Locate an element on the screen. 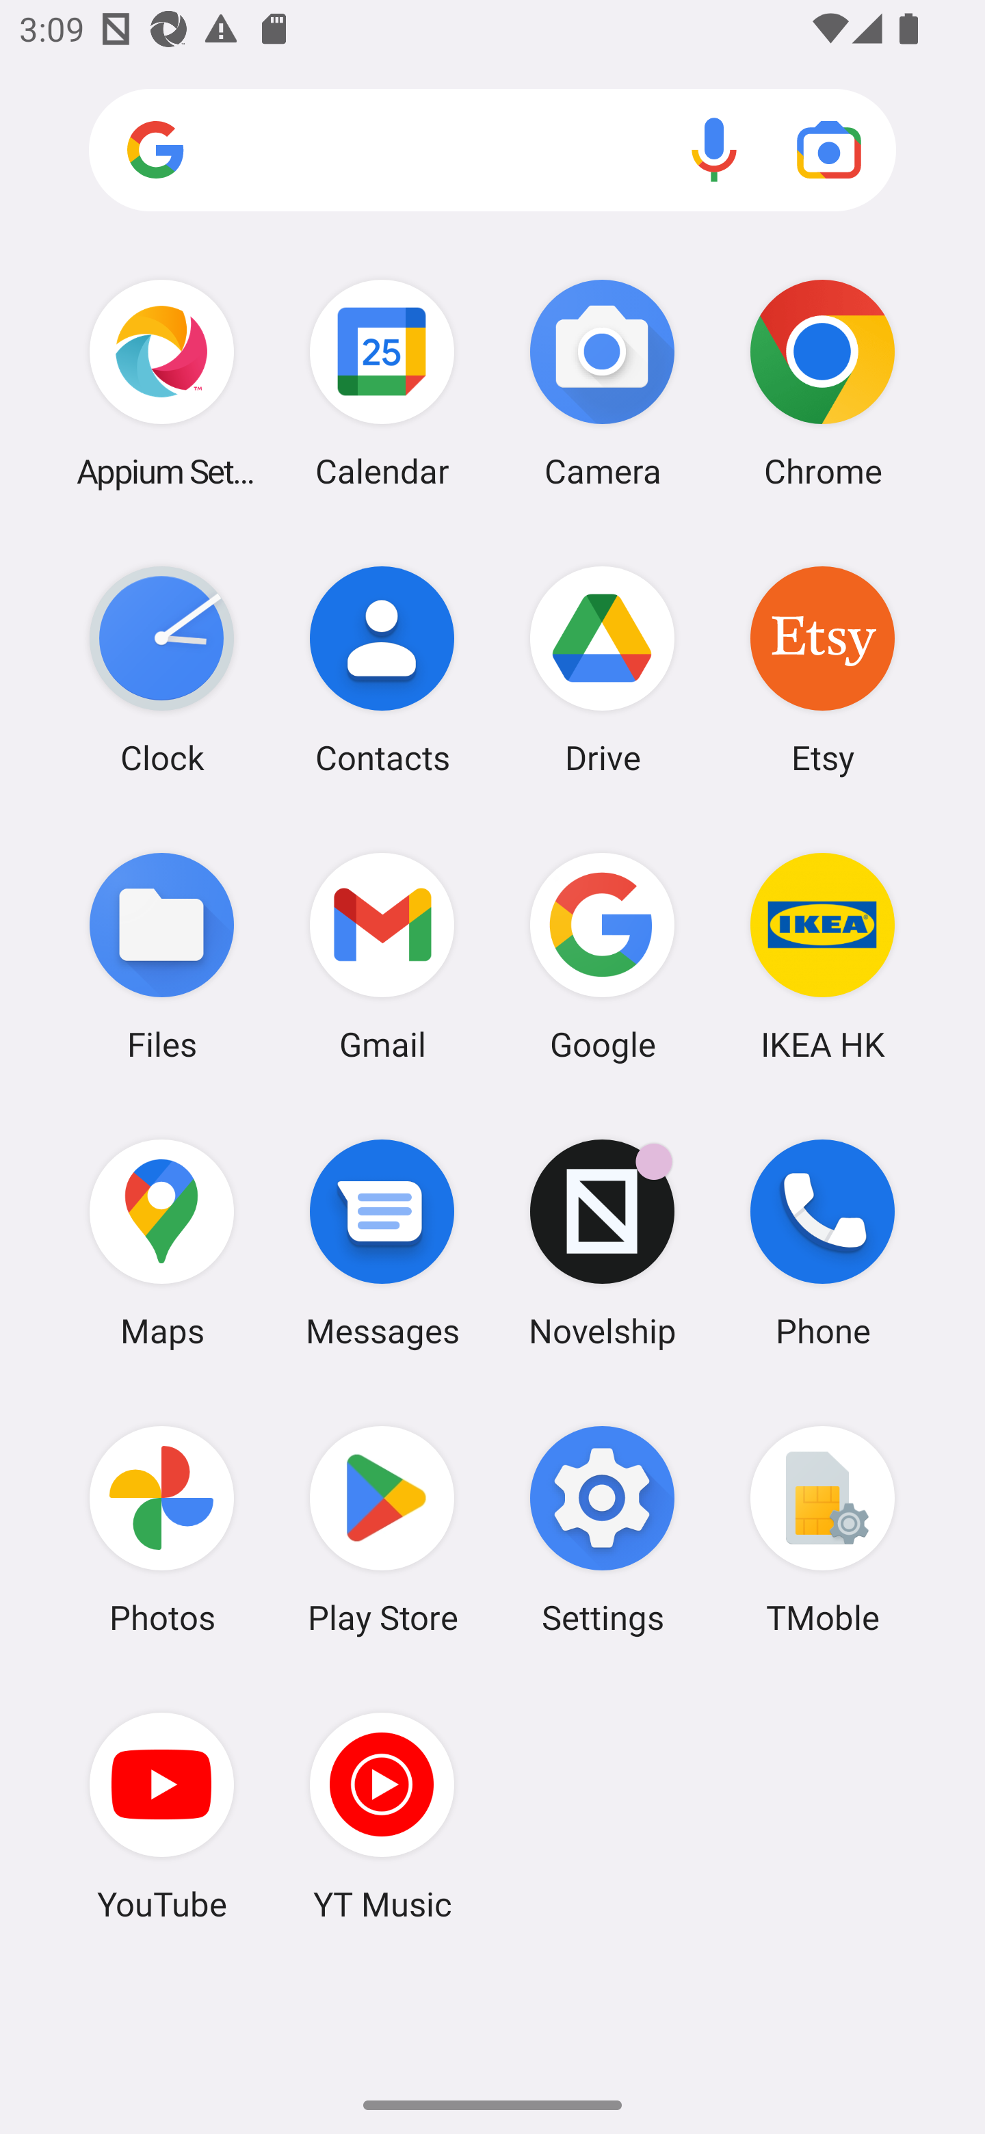 The width and height of the screenshot is (985, 2134). Maps is located at coordinates (161, 1243).